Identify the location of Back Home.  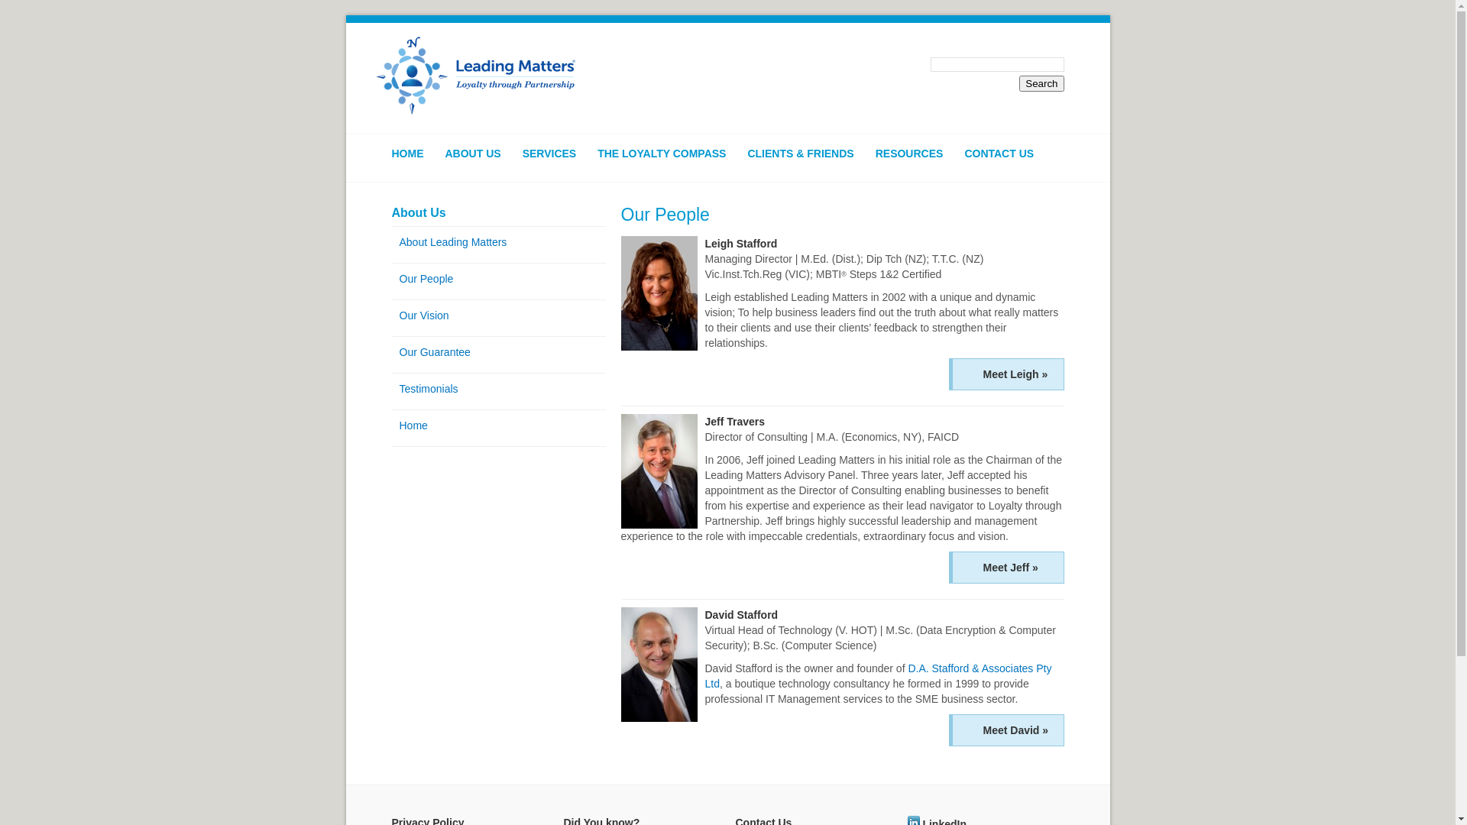
(476, 76).